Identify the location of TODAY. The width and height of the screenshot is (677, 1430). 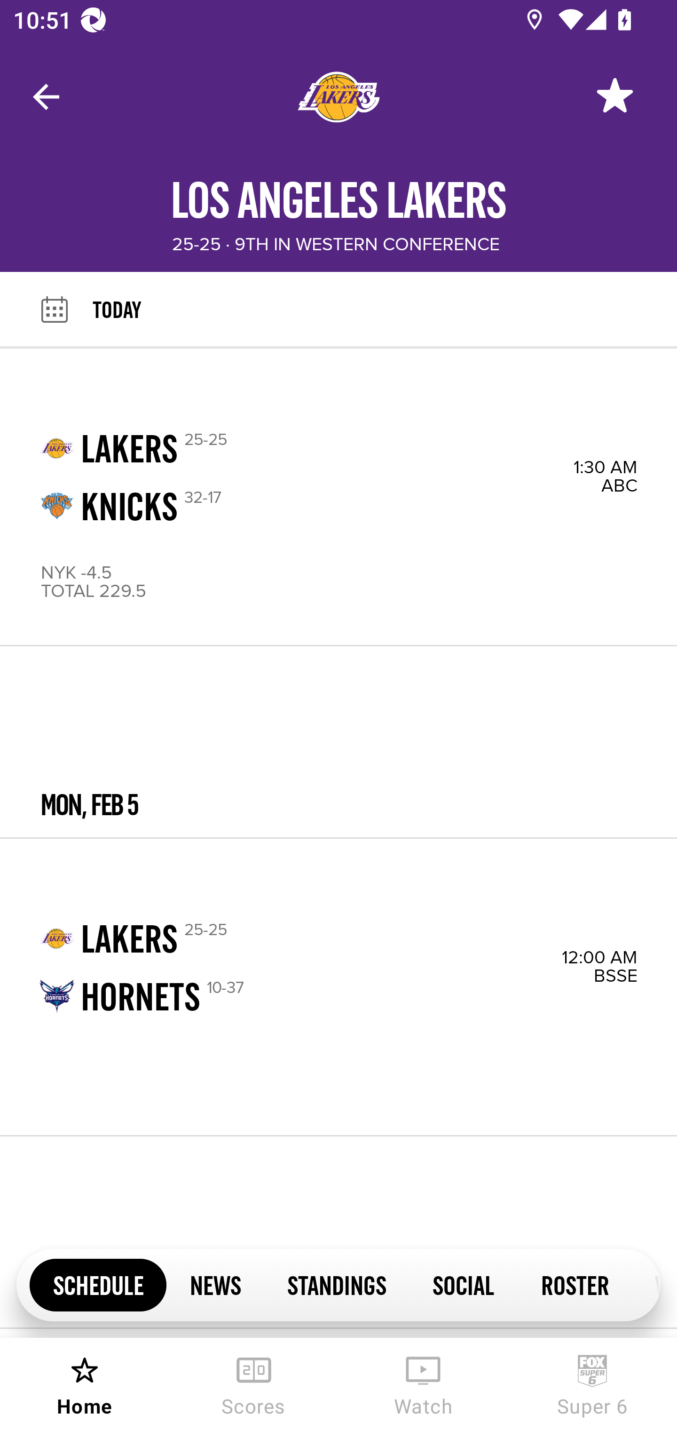
(385, 310).